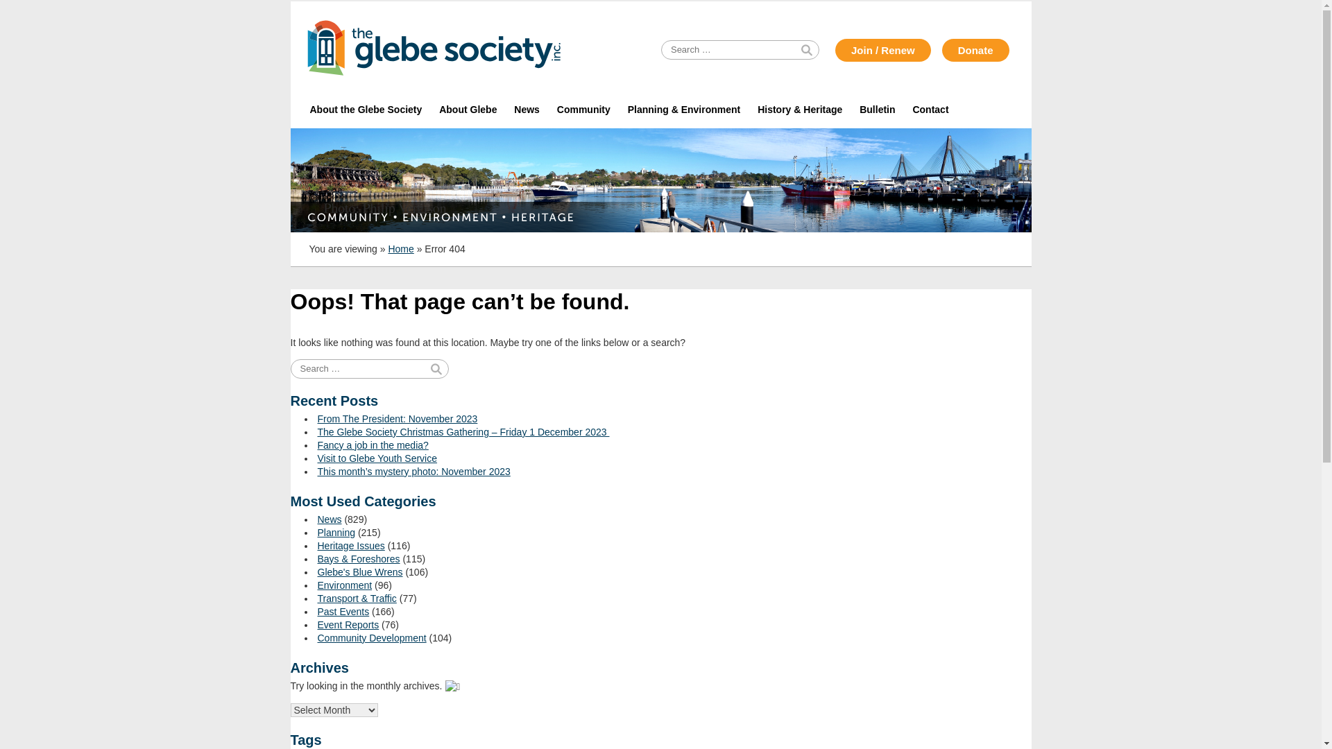  What do you see at coordinates (361, 572) in the screenshot?
I see `Glebe's Blue Wrens` at bounding box center [361, 572].